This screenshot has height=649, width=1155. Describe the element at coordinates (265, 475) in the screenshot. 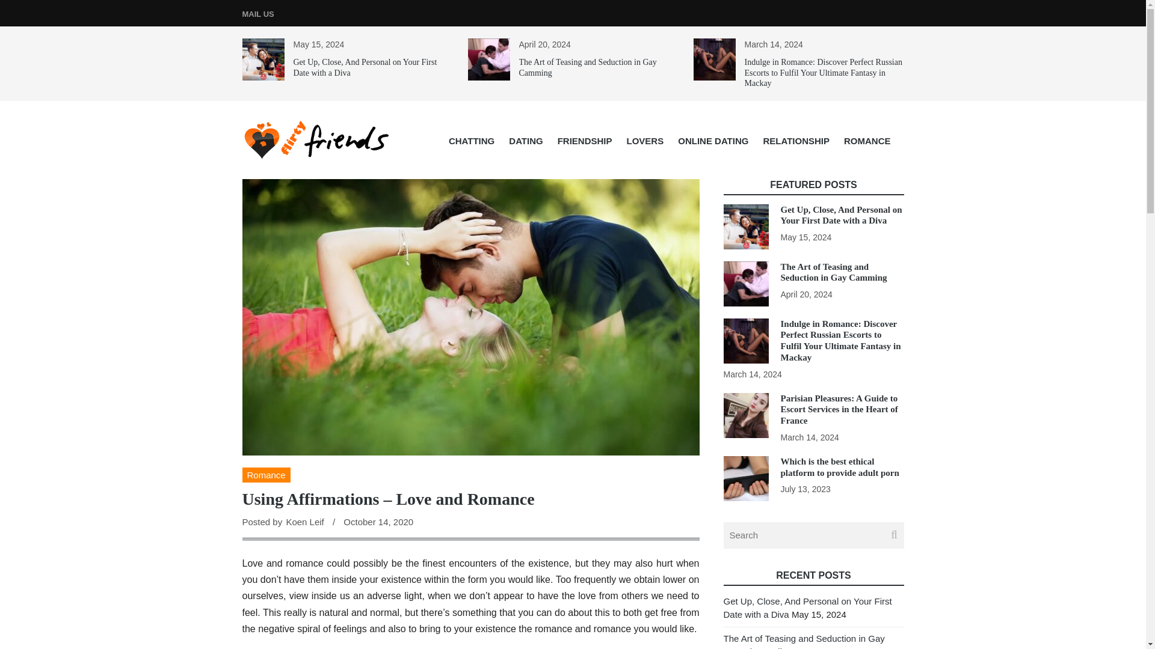

I see `Romance` at that location.